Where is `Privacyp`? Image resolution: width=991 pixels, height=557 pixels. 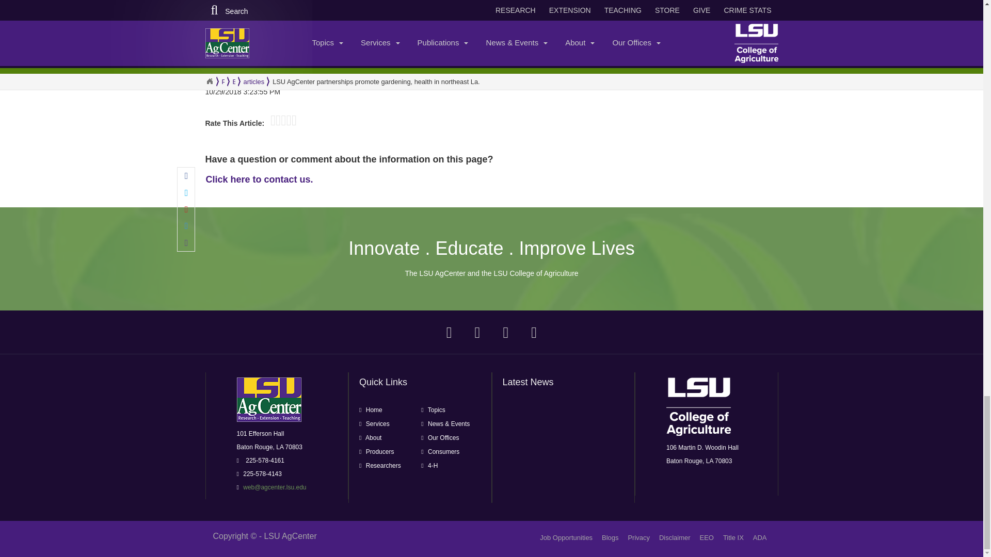 Privacyp is located at coordinates (638, 537).